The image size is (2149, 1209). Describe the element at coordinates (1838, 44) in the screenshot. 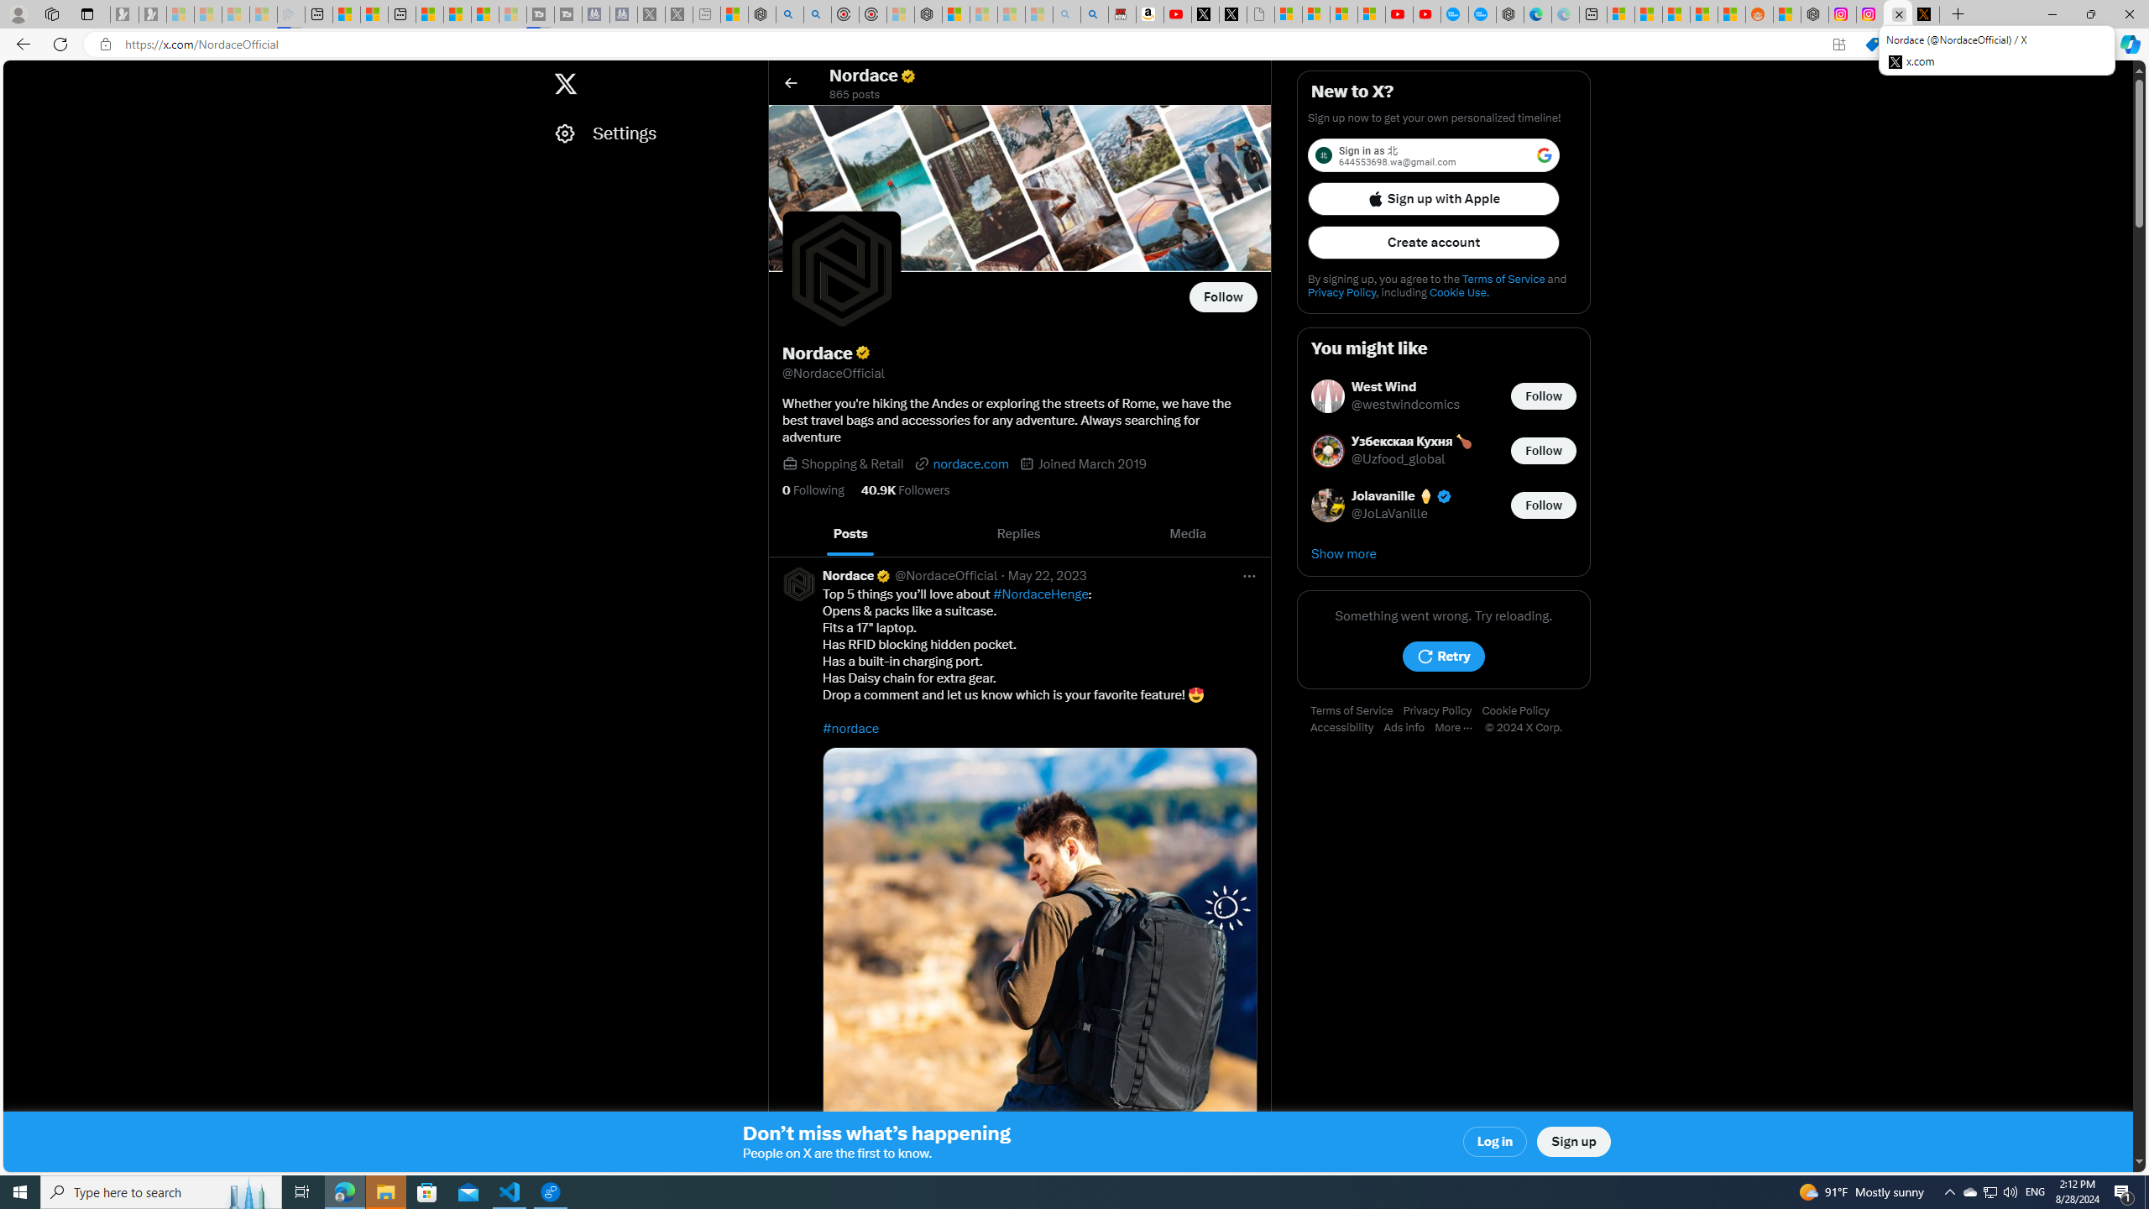

I see `App available. Install X` at that location.